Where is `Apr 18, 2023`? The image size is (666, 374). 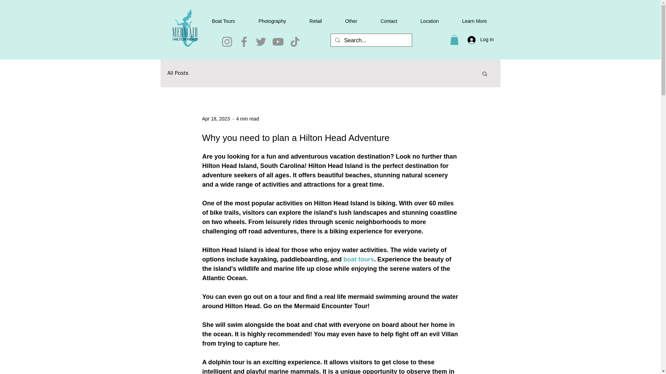
Apr 18, 2023 is located at coordinates (216, 118).